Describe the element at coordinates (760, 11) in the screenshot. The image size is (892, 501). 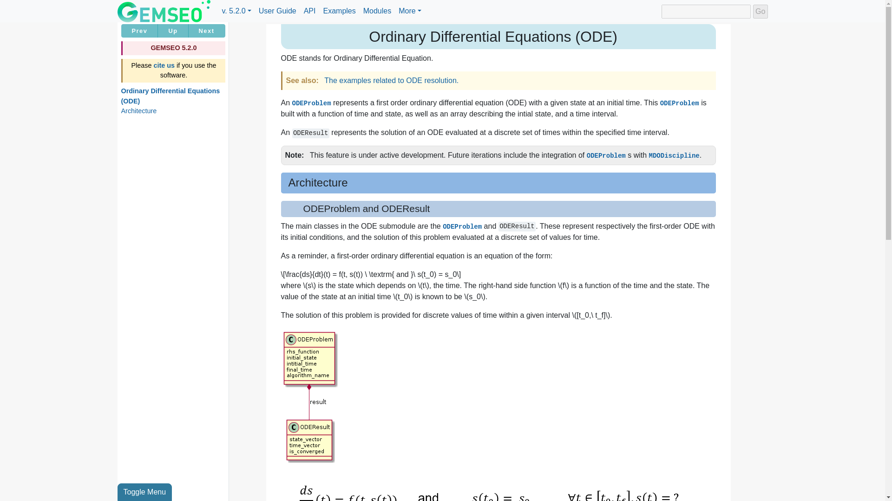
I see `Go` at that location.